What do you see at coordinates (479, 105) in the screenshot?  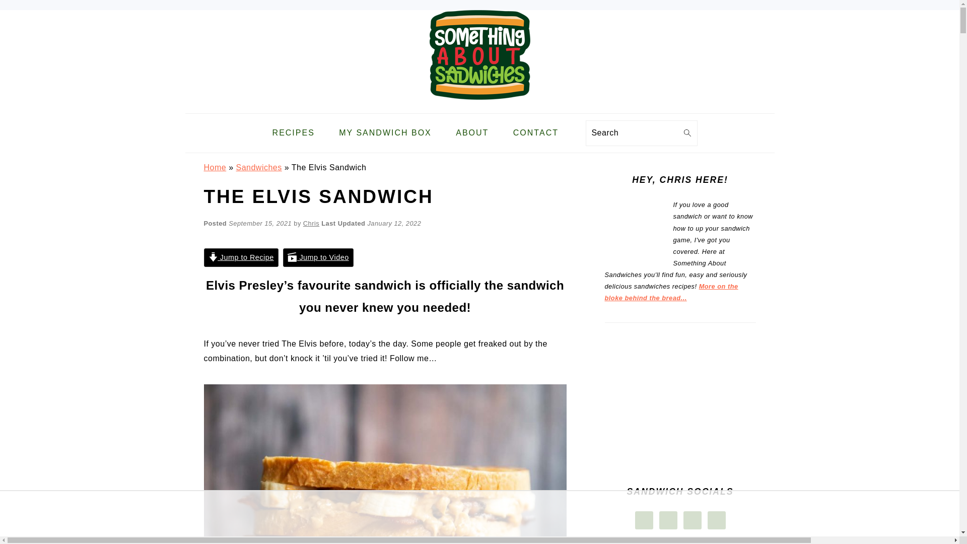 I see `Something About Sandwiches` at bounding box center [479, 105].